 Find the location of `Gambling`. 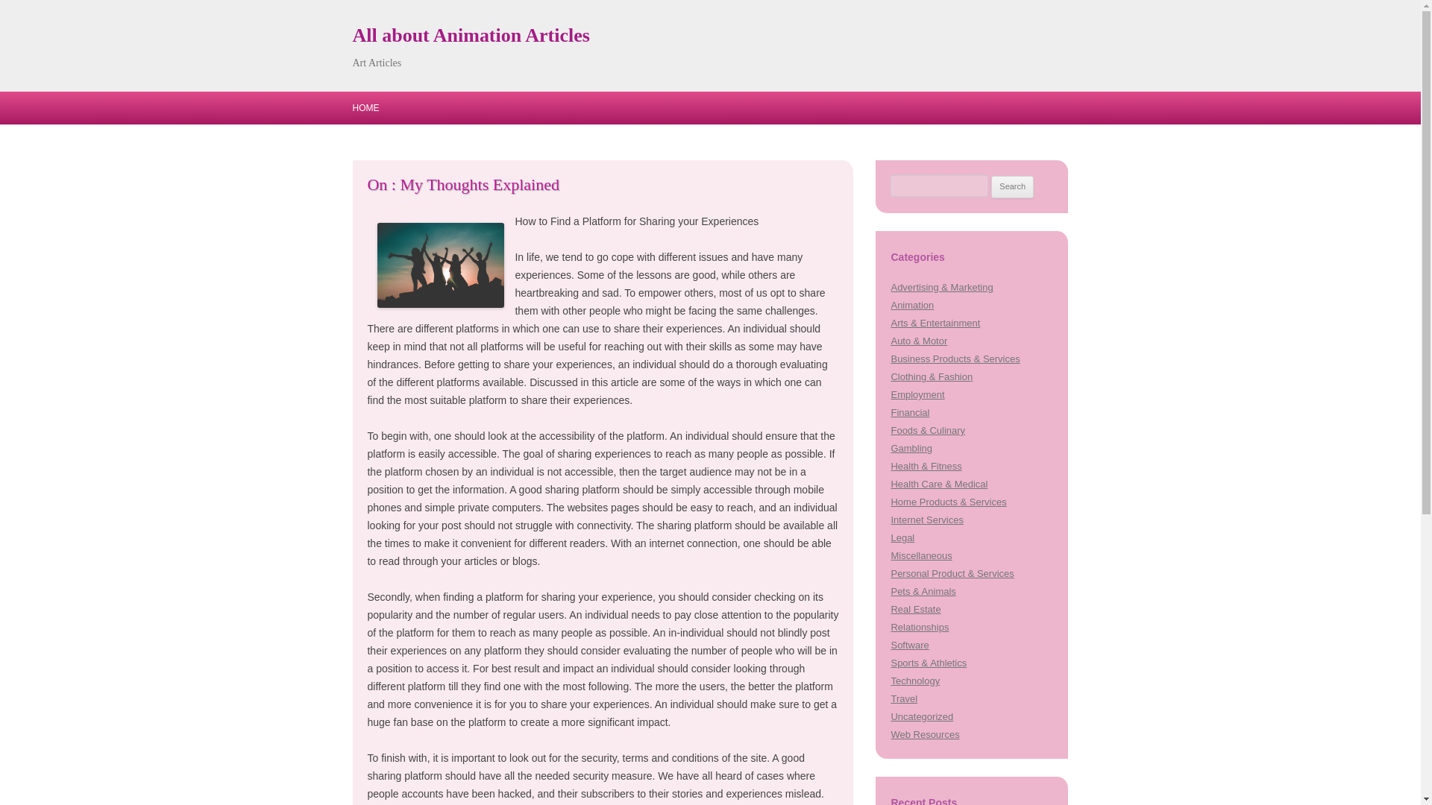

Gambling is located at coordinates (911, 449).